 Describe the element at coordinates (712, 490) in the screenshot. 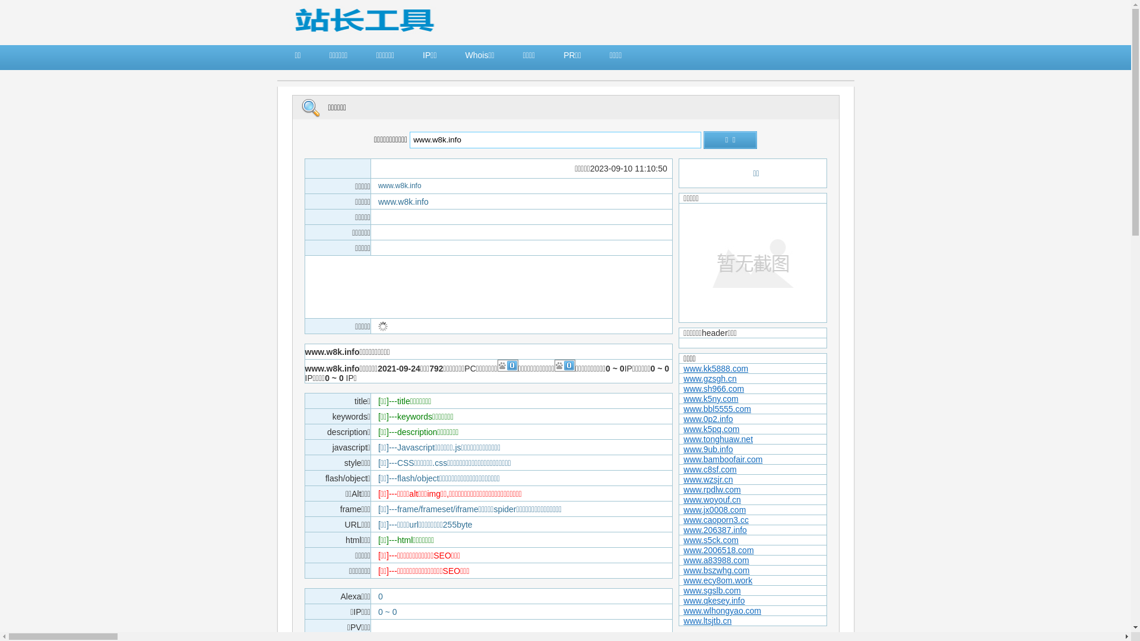

I see `www.rpdlw.com` at that location.